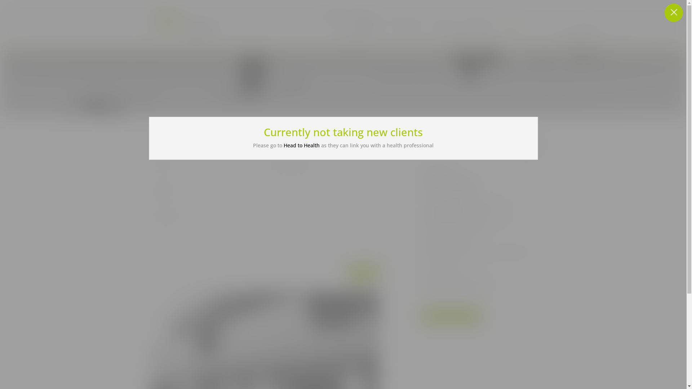  Describe the element at coordinates (363, 273) in the screenshot. I see `Send` at that location.